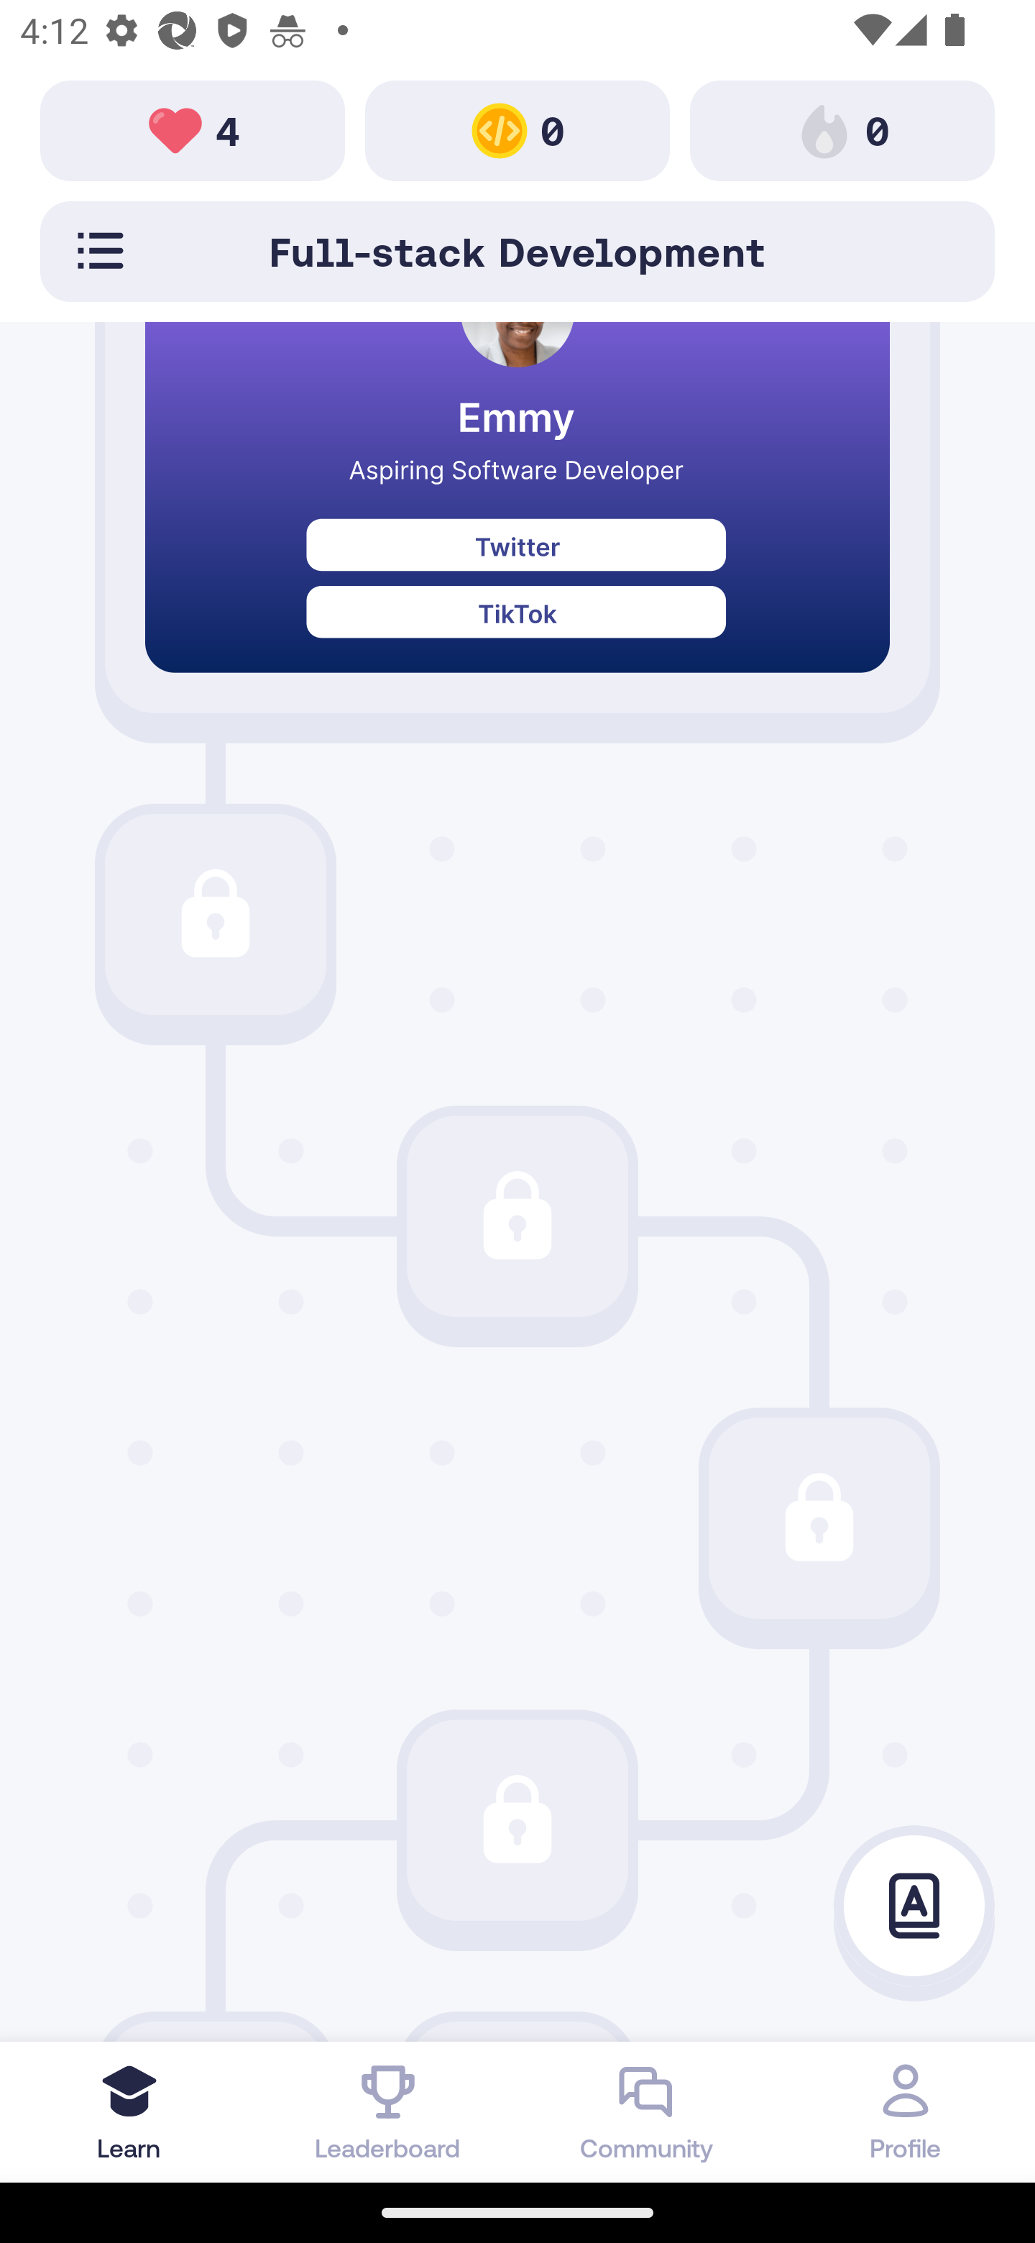 Image resolution: width=1035 pixels, height=2243 pixels. I want to click on Path Toolbar Image 0, so click(842, 129).